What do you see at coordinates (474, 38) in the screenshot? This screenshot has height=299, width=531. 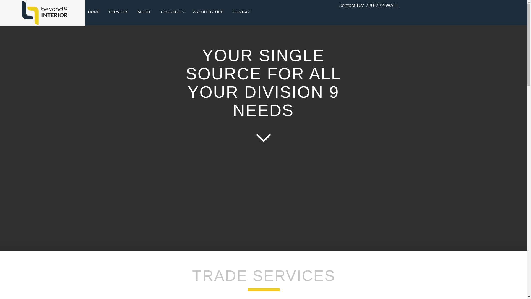 I see `Embedded Content` at bounding box center [474, 38].